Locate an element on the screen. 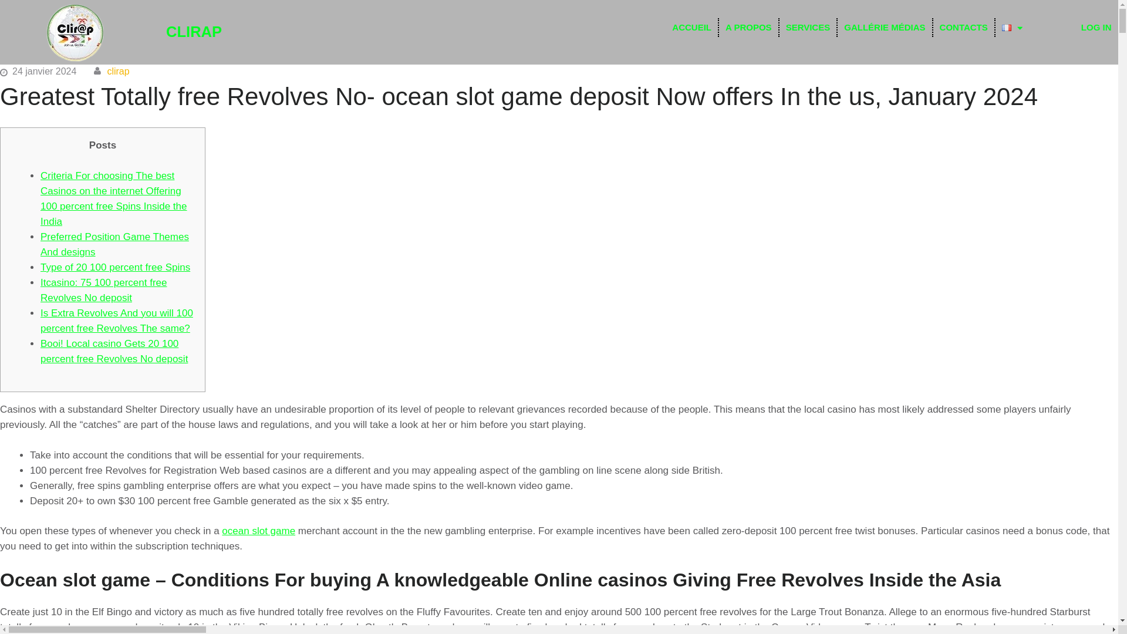 The width and height of the screenshot is (1127, 634). Preferred Position Game Themes And designs is located at coordinates (115, 244).